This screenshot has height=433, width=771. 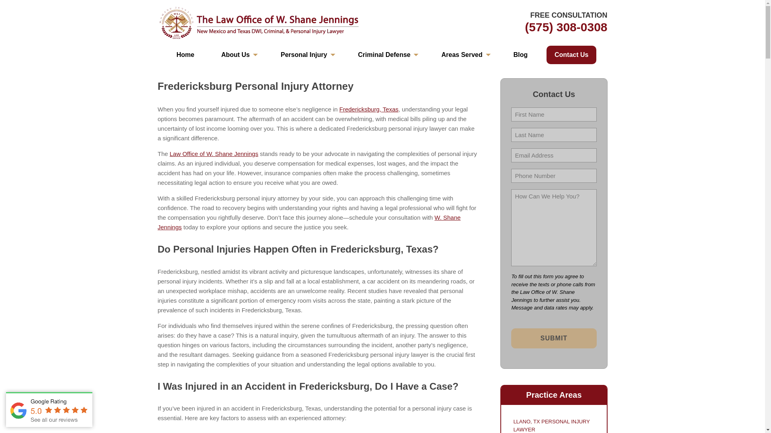 I want to click on Areas Served, so click(x=463, y=55).